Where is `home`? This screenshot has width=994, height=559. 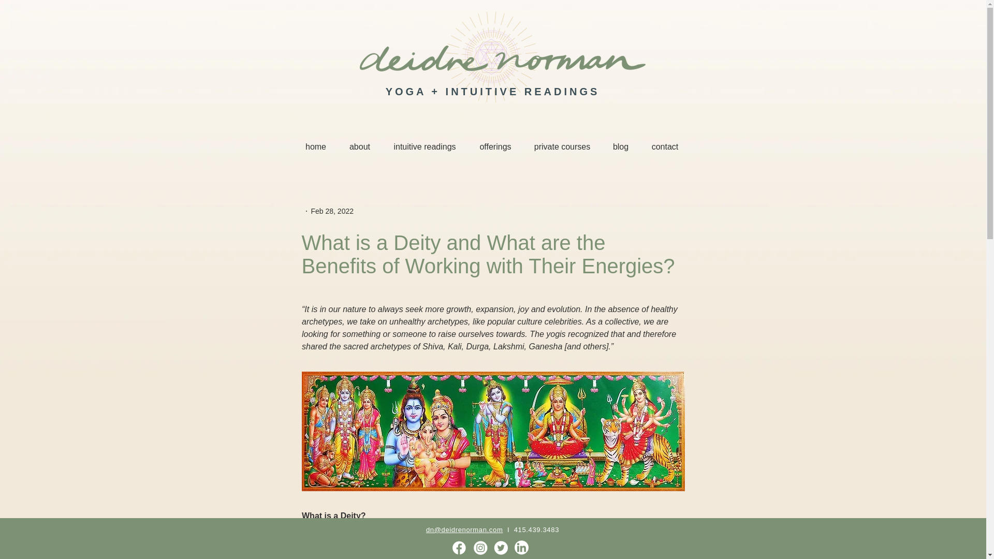 home is located at coordinates (316, 146).